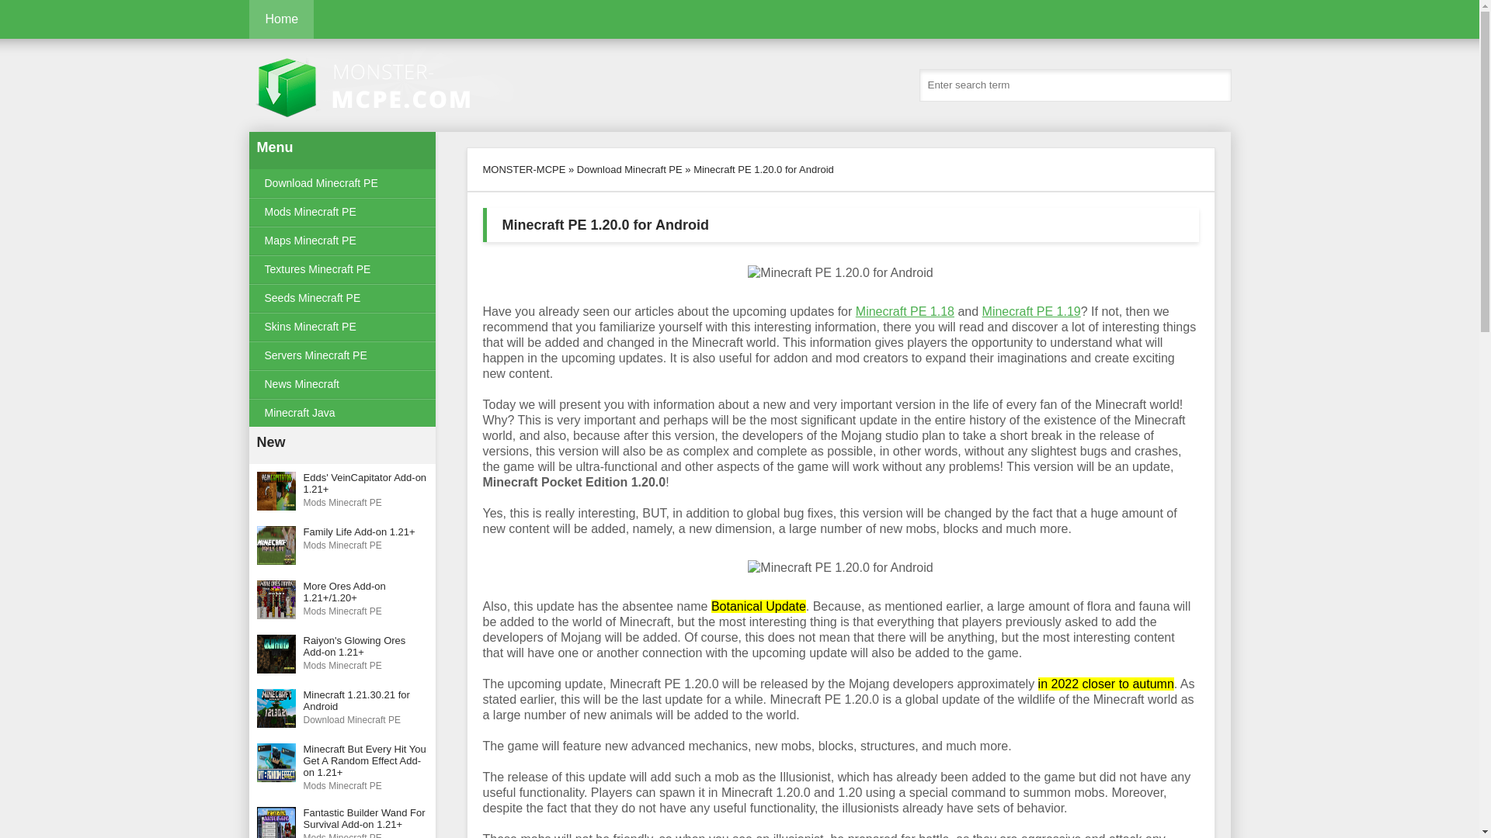 The width and height of the screenshot is (1491, 838). I want to click on Minecraft PE 1.18, so click(905, 312).